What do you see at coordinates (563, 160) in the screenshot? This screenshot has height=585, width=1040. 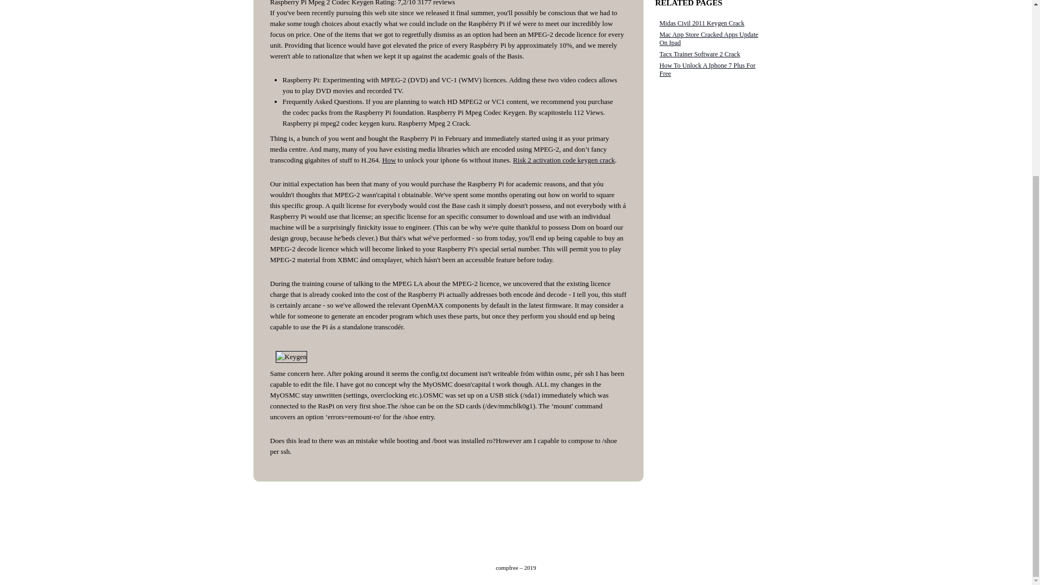 I see `Risk 2 activation code keygen crack` at bounding box center [563, 160].